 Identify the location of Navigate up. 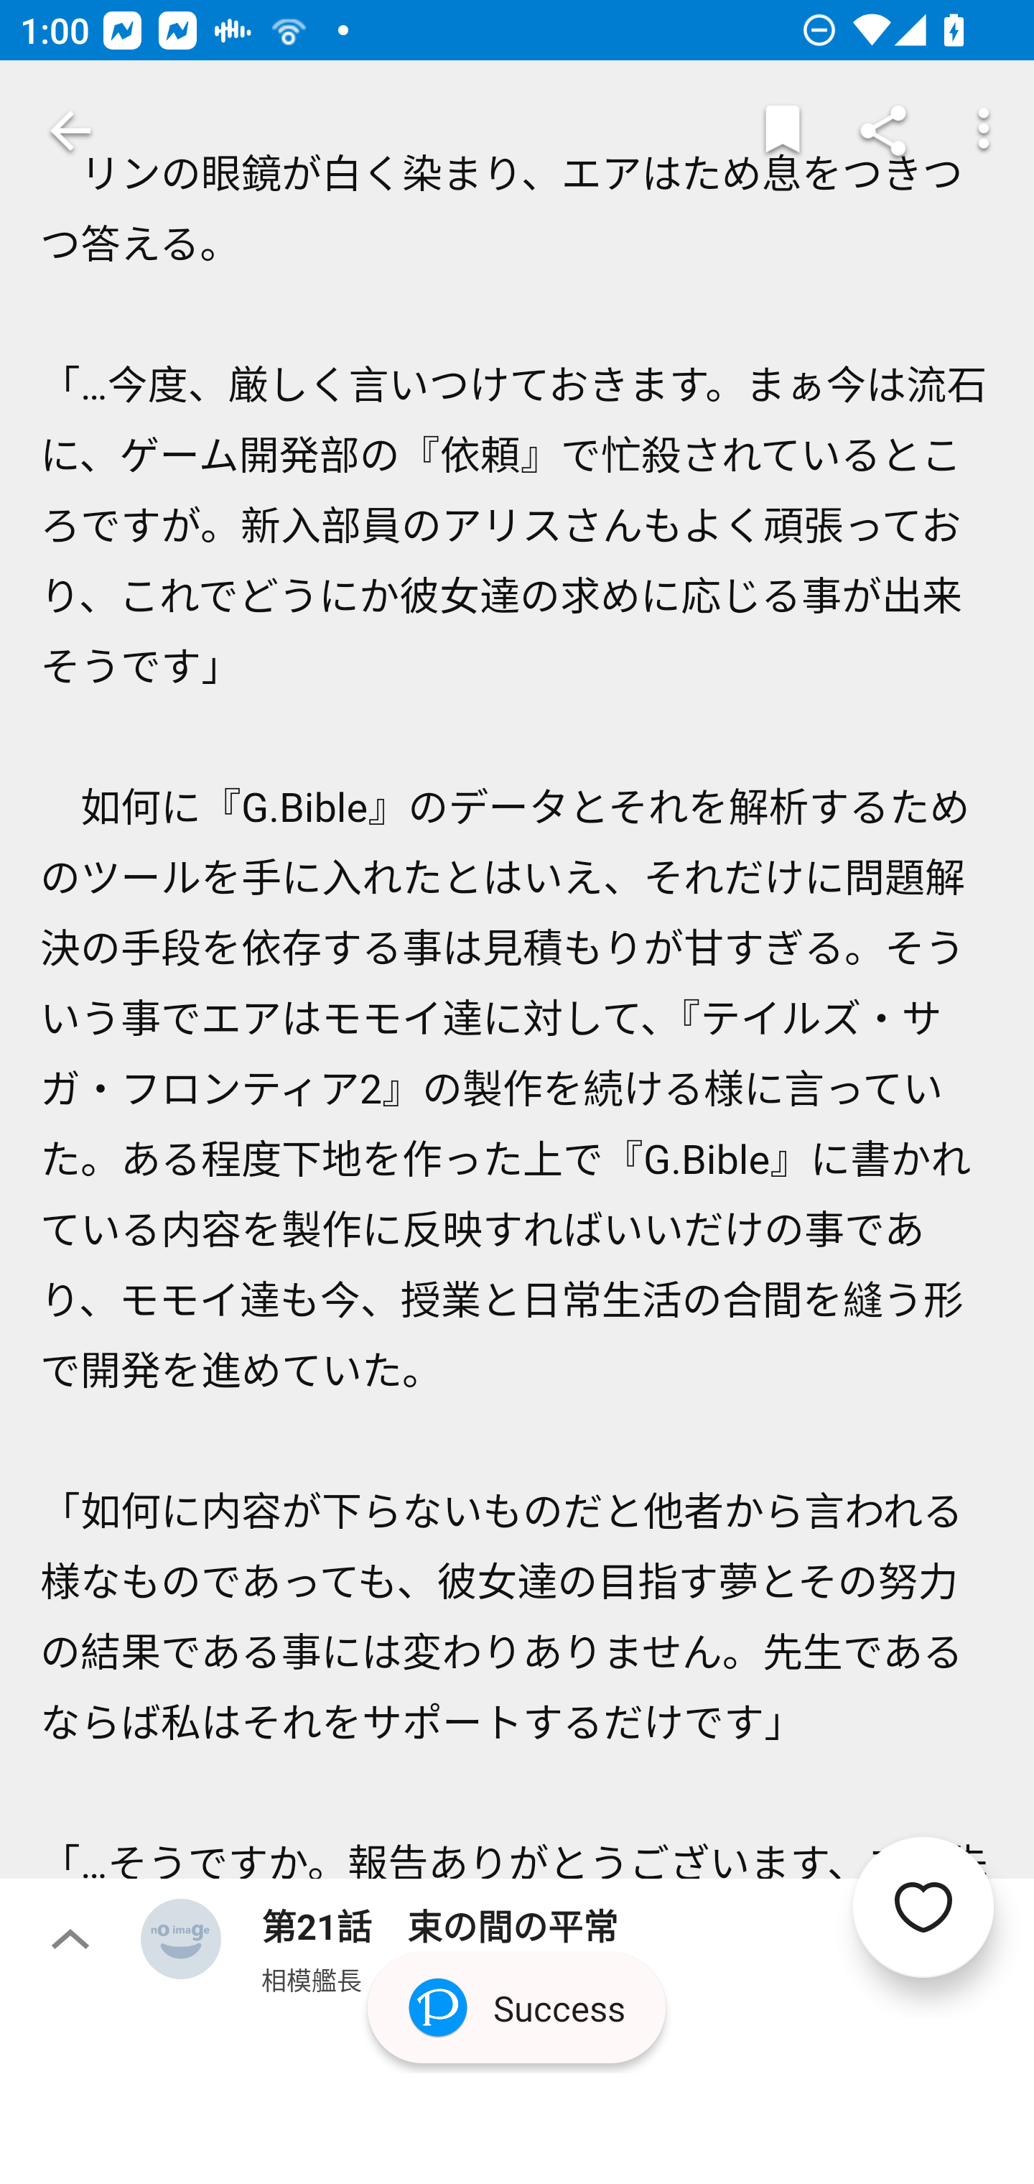
(70, 131).